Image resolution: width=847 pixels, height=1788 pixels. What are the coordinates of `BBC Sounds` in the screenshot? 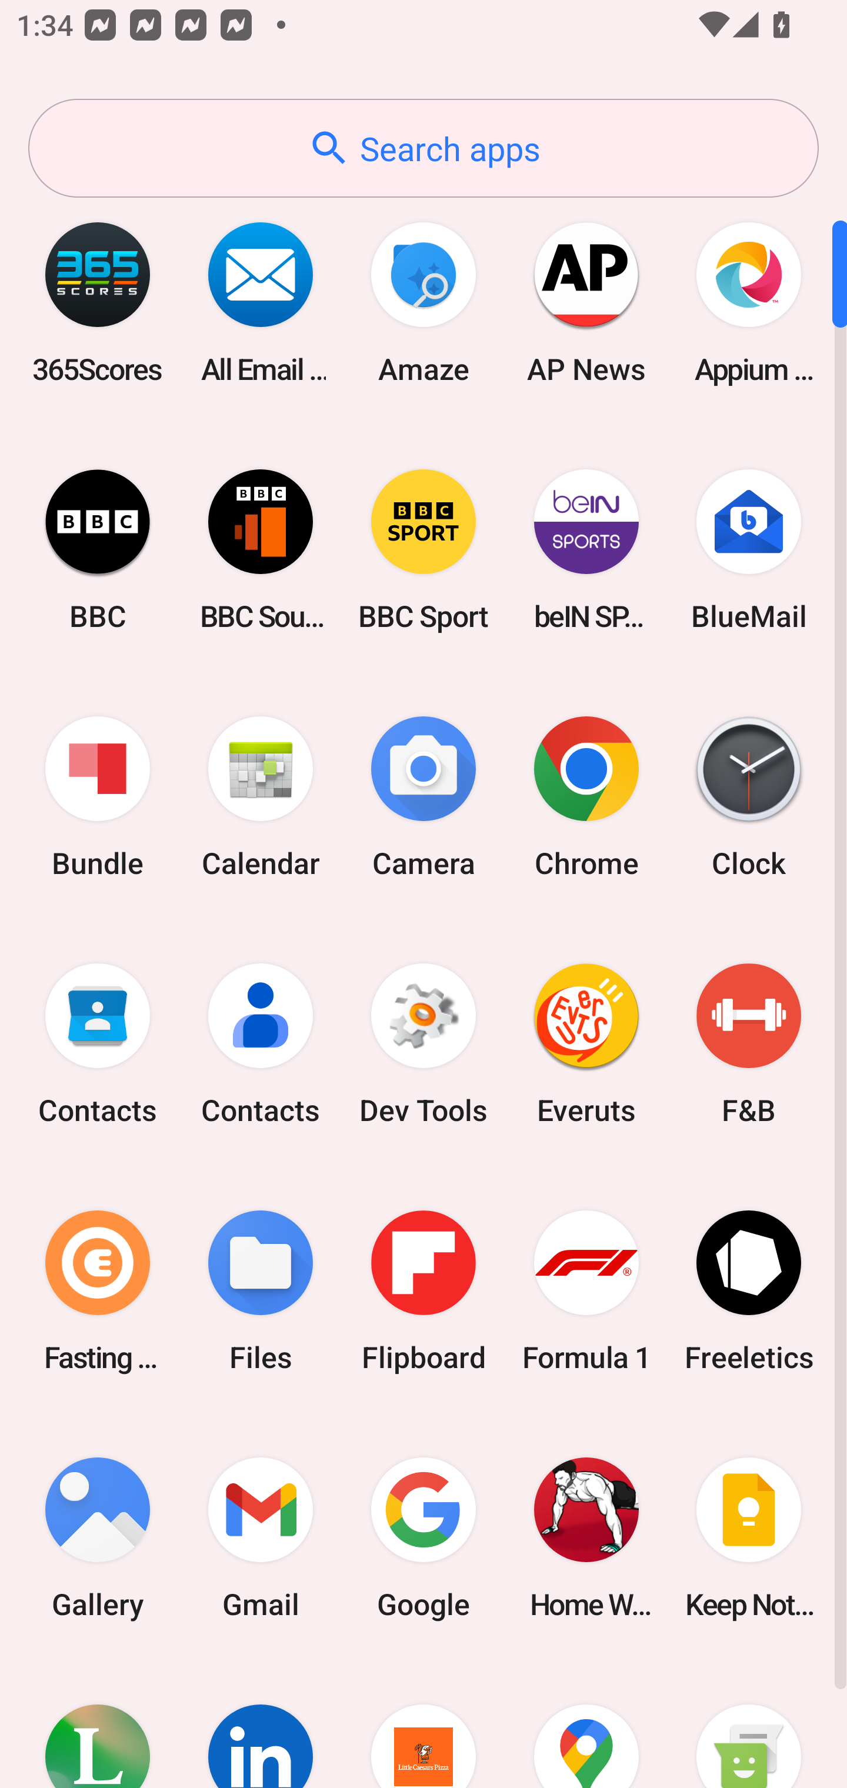 It's located at (261, 549).